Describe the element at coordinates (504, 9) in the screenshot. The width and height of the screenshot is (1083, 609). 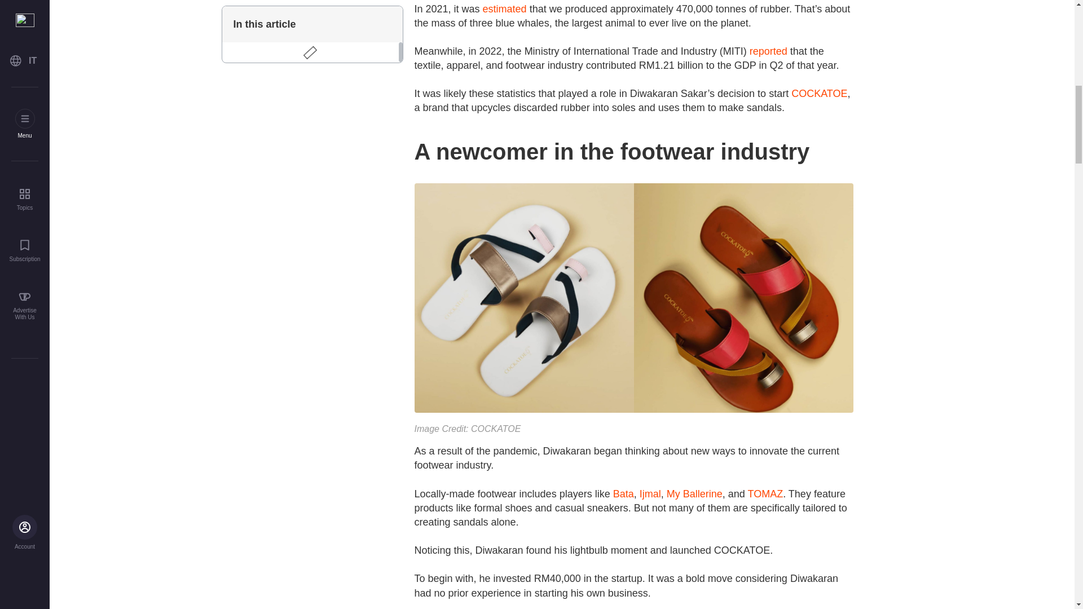
I see `estimated` at that location.